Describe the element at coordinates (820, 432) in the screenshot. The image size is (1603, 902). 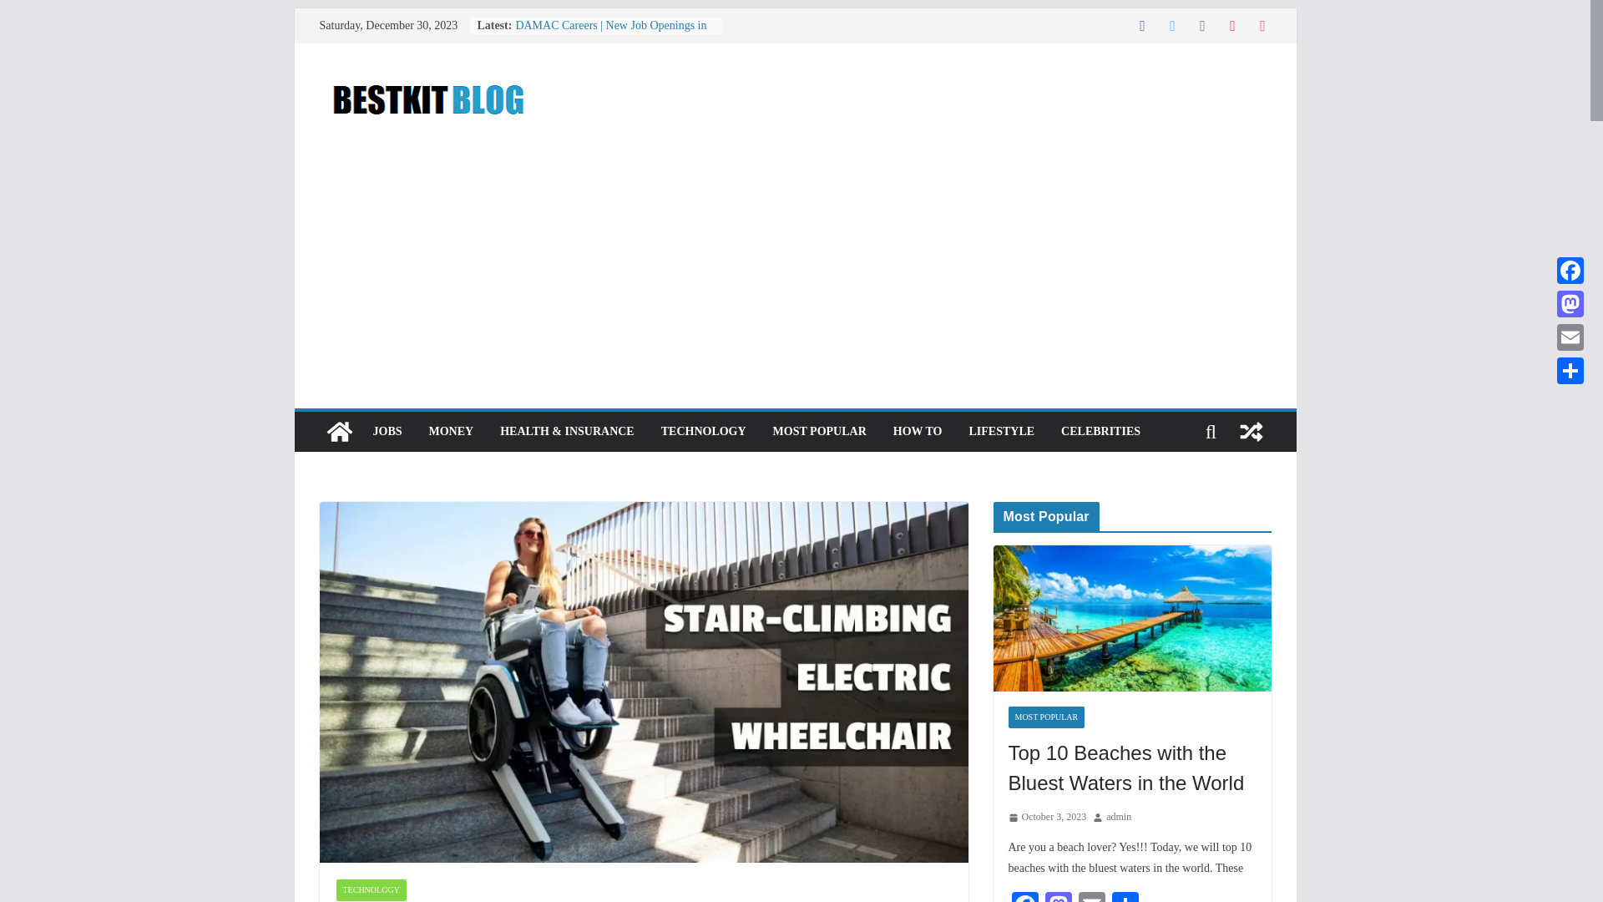
I see `MOST POPULAR` at that location.